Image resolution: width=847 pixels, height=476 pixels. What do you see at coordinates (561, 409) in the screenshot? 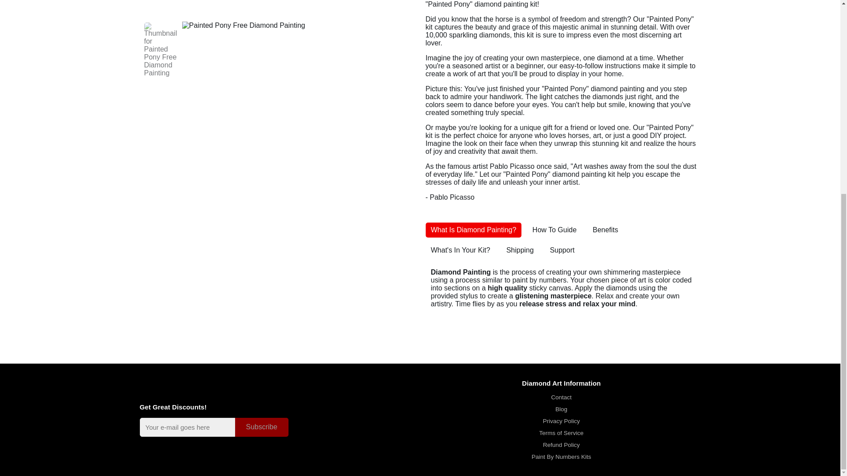
I see `Blog` at bounding box center [561, 409].